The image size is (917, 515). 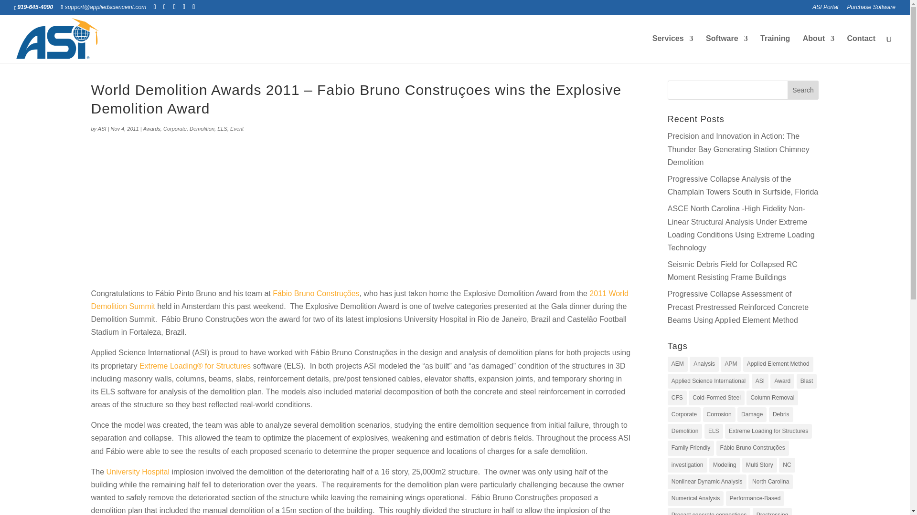 I want to click on 2011 World Demolition Summit , so click(x=359, y=299).